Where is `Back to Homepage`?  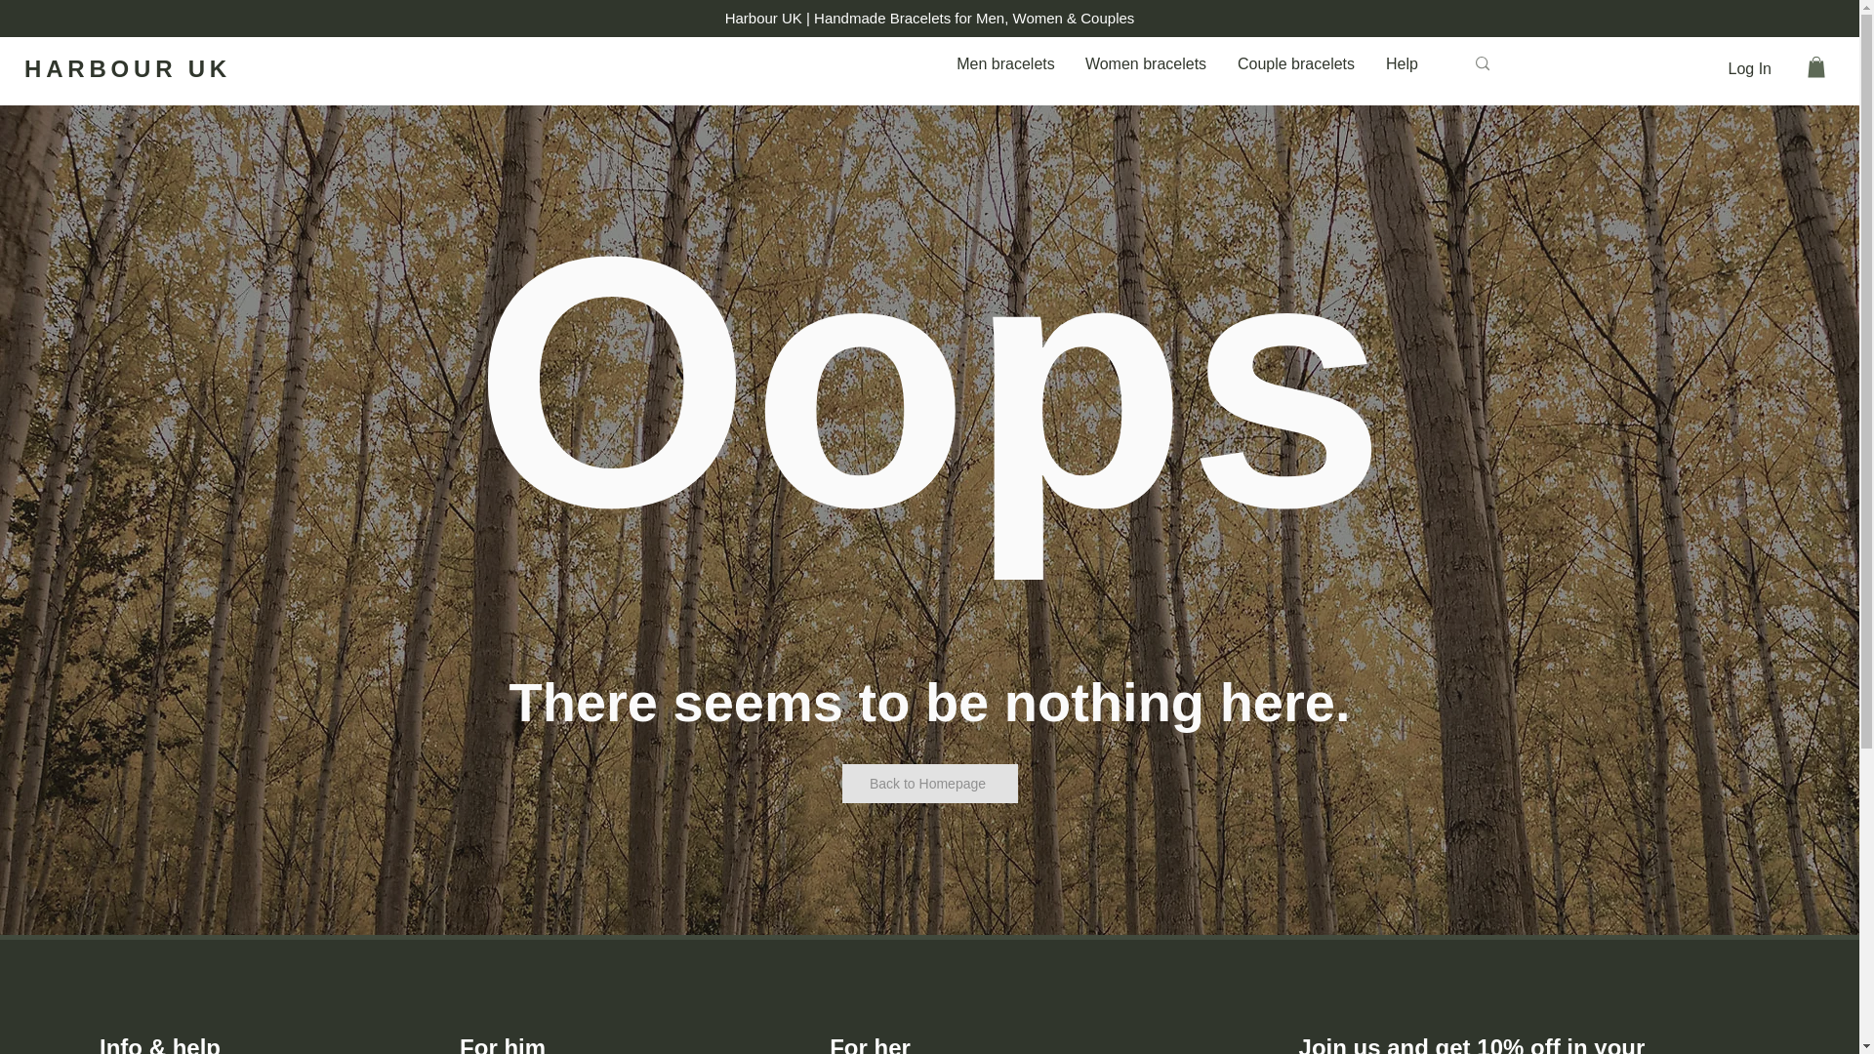
Back to Homepage is located at coordinates (929, 782).